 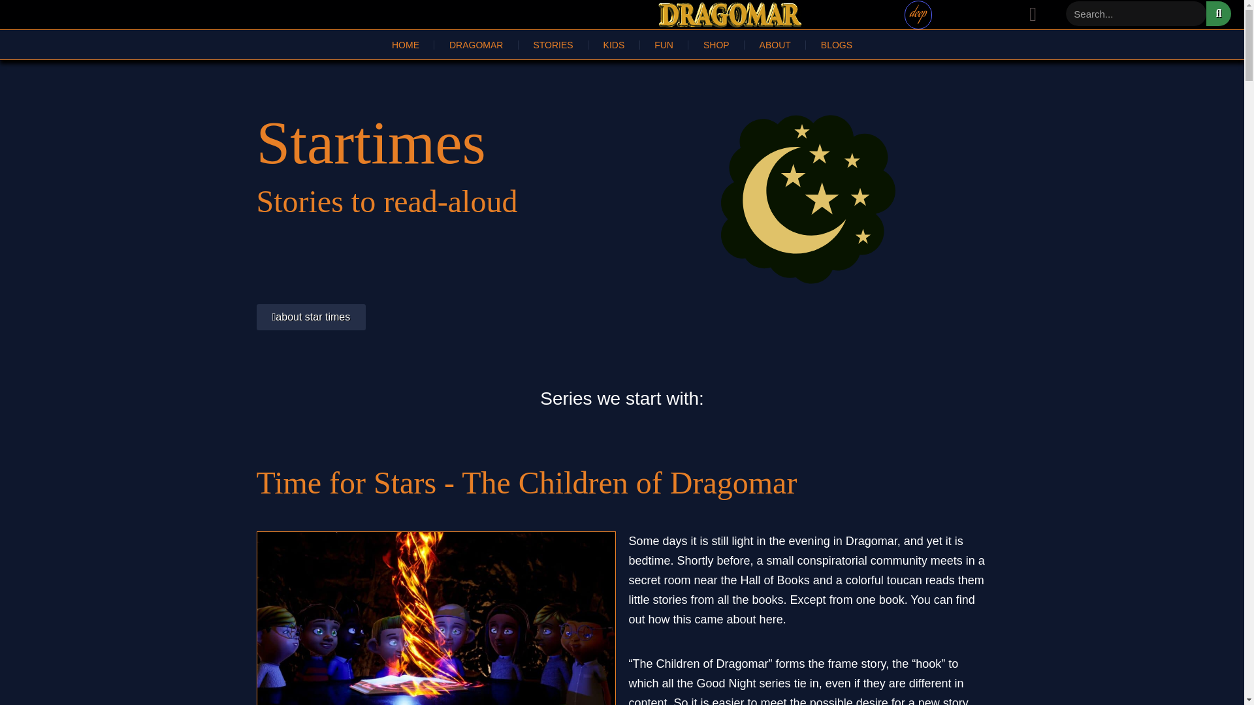 I want to click on SHOP, so click(x=716, y=44).